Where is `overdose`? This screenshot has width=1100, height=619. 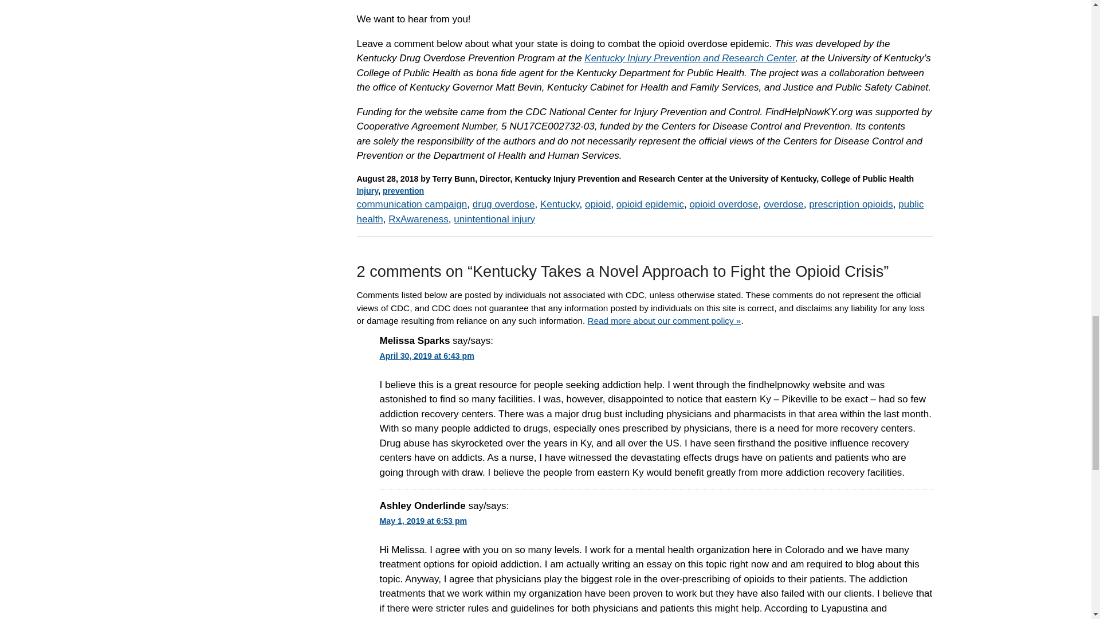 overdose is located at coordinates (784, 204).